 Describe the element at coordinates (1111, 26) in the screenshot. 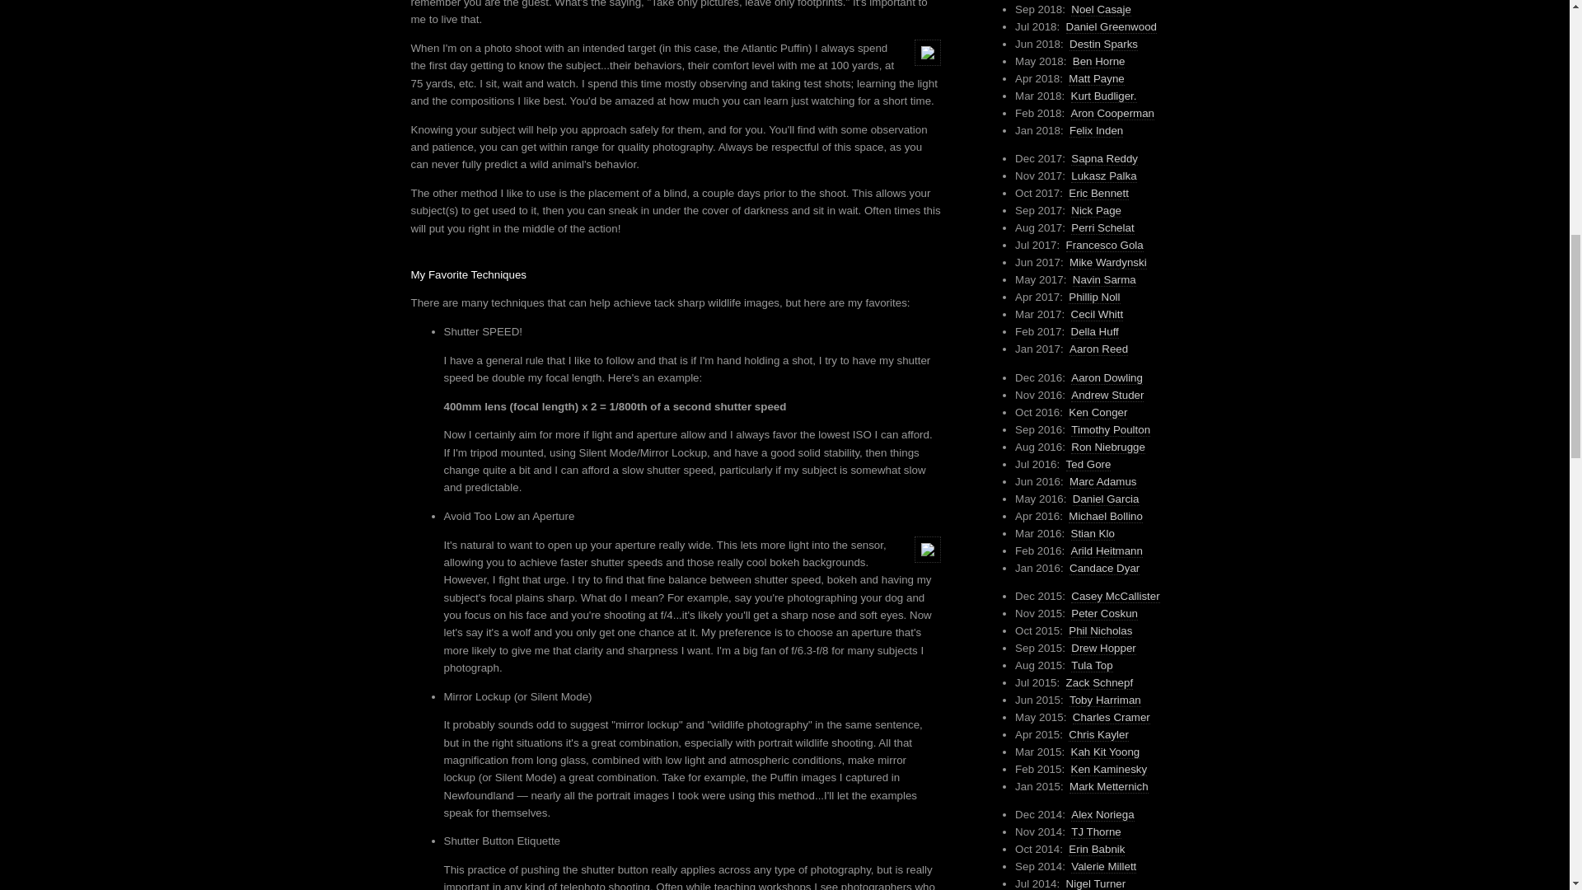

I see `Daniel Greenwood` at that location.